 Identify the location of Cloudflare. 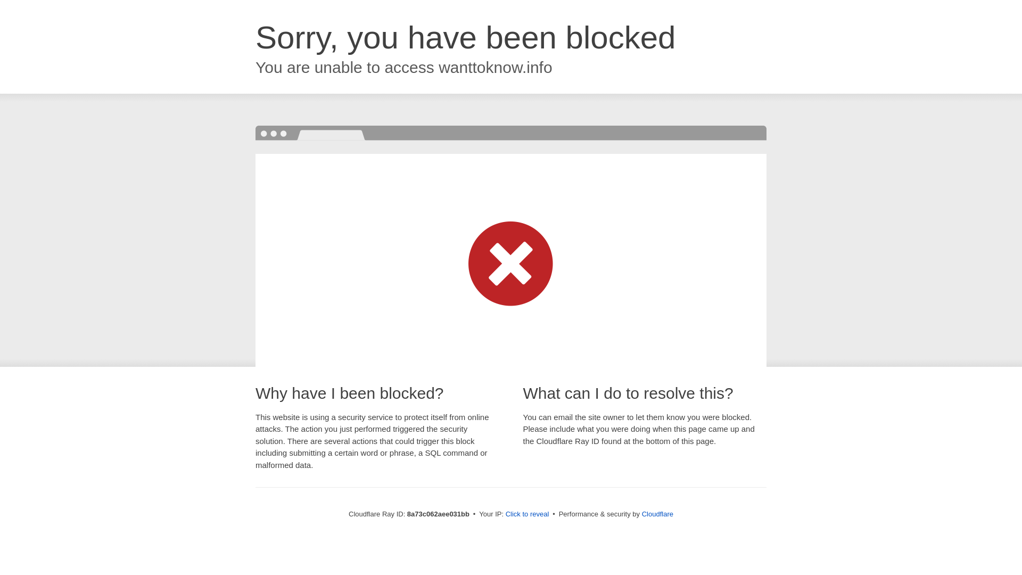
(657, 514).